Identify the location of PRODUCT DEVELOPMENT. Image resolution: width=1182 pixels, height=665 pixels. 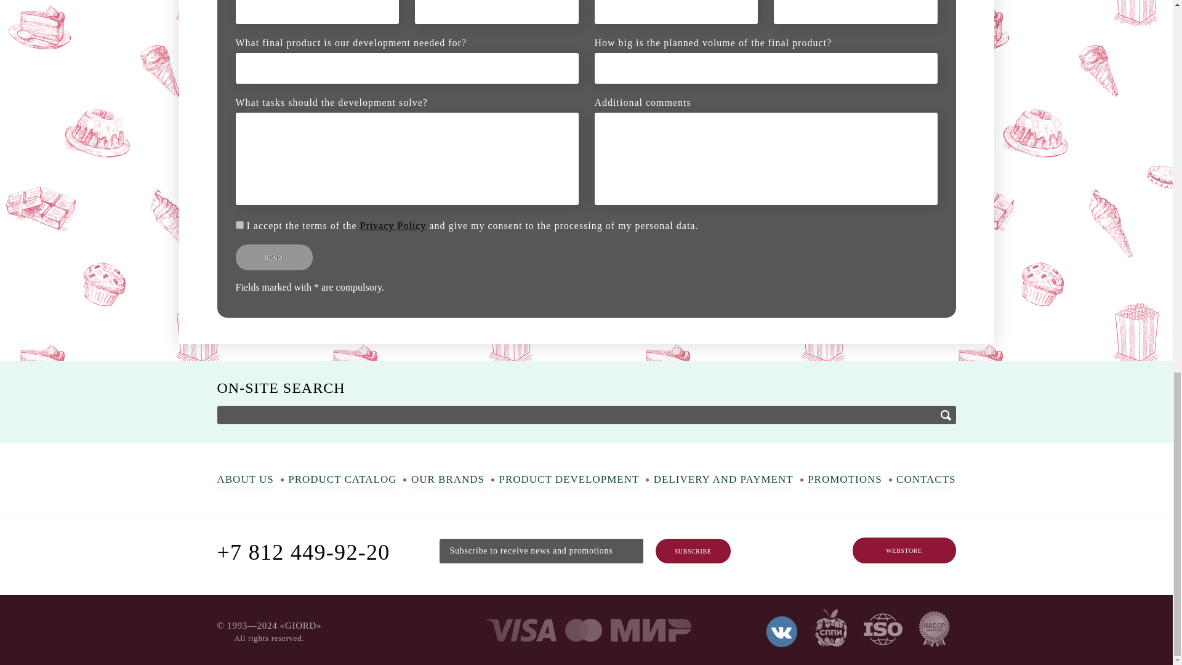
(569, 480).